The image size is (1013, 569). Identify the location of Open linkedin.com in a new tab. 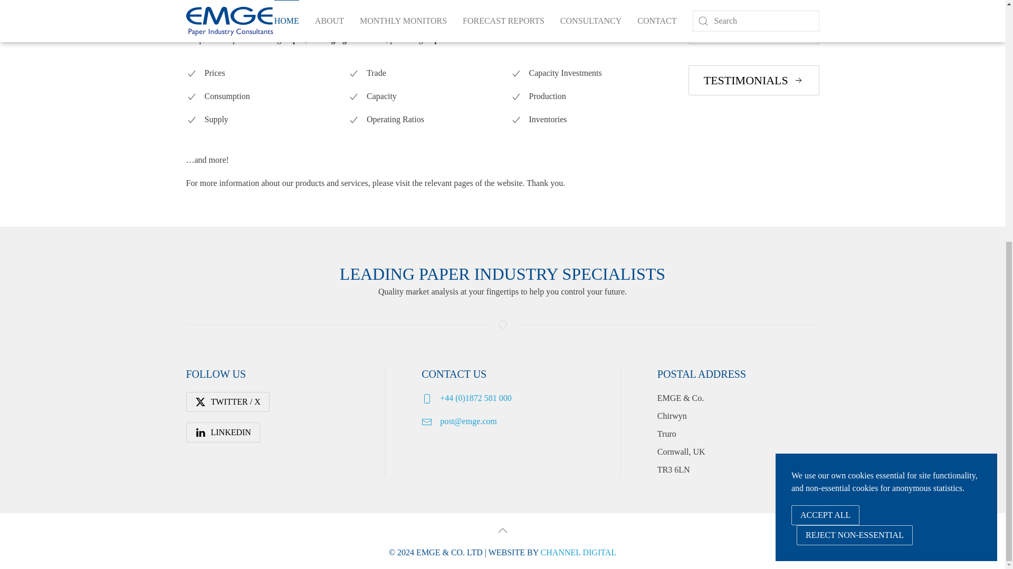
(222, 433).